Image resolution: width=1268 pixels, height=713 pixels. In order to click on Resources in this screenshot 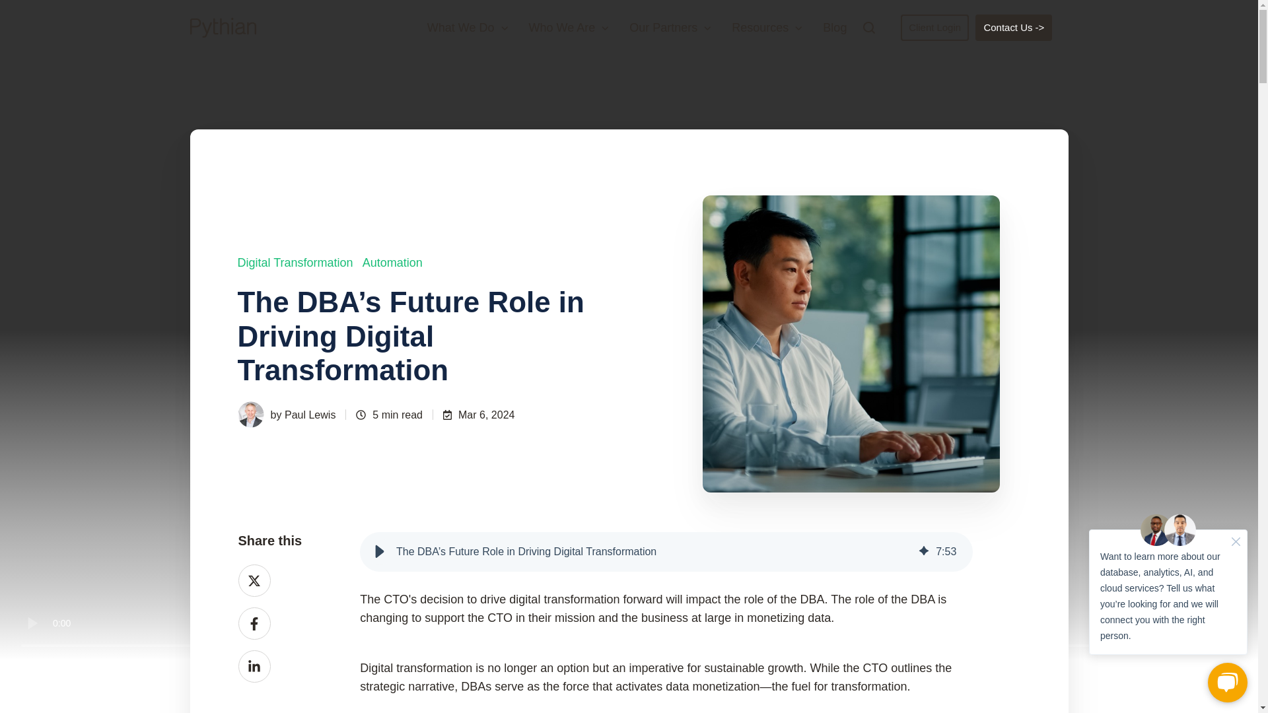, I will do `click(767, 28)`.